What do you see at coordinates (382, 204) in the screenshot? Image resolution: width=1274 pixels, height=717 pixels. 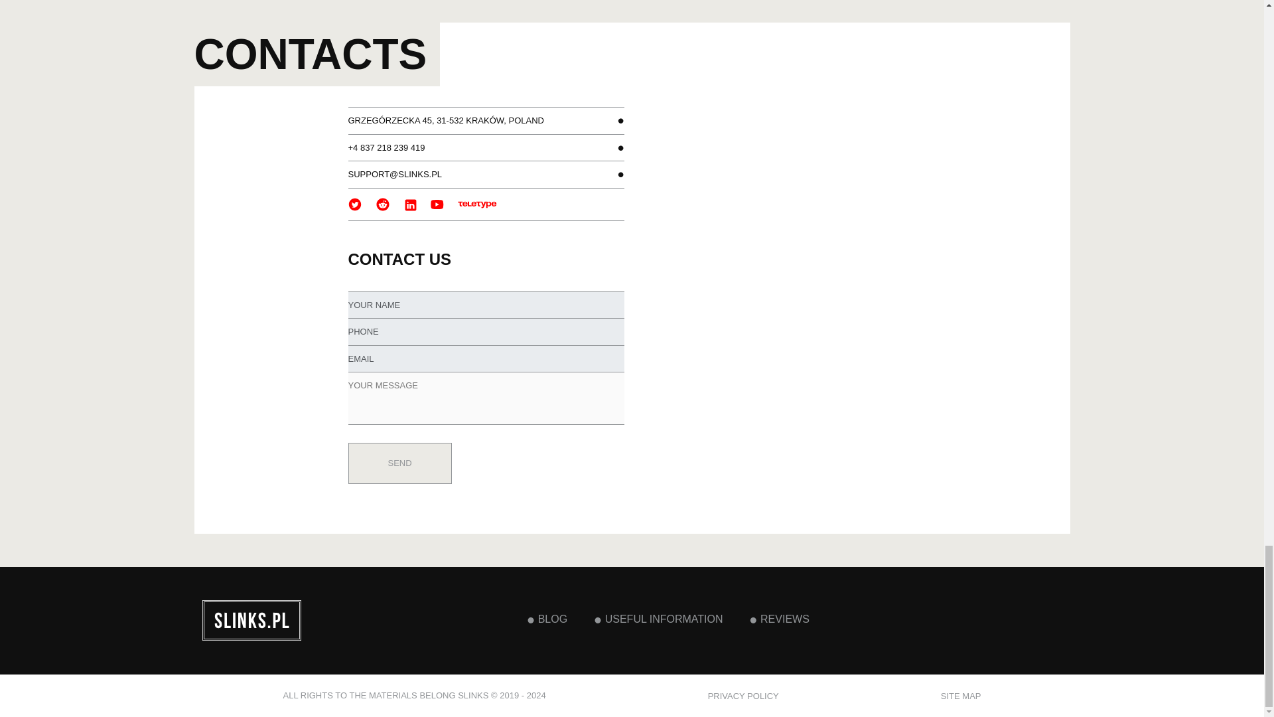 I see `Reddit` at bounding box center [382, 204].